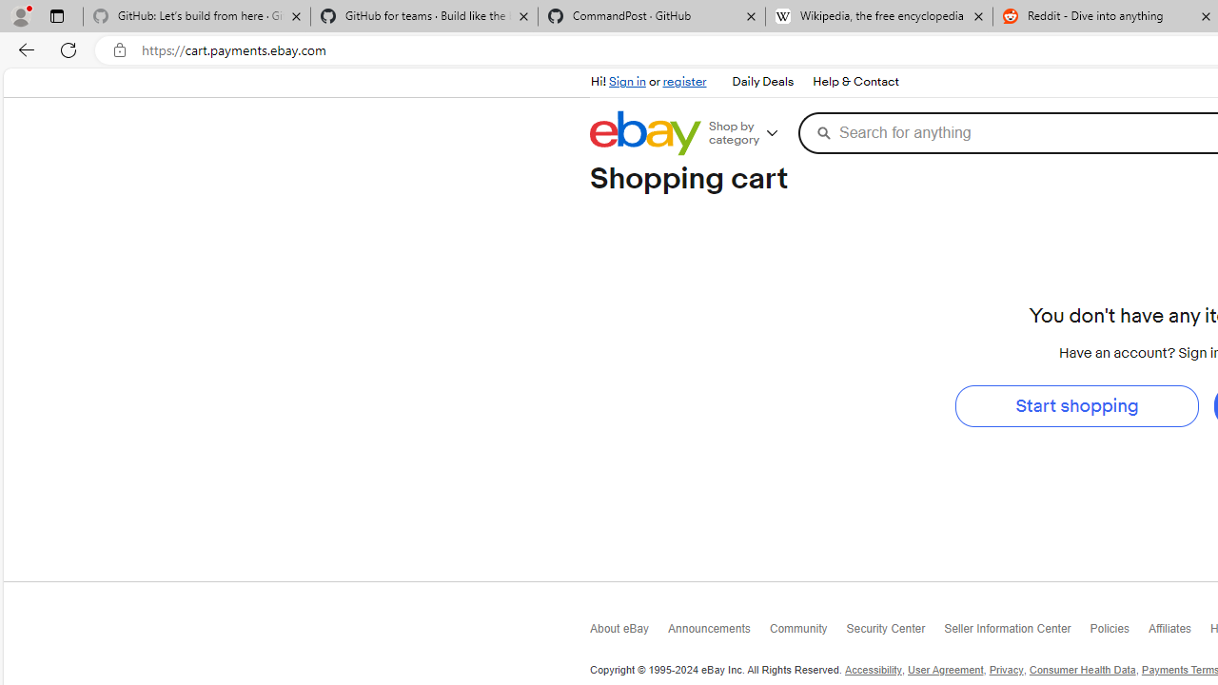 This screenshot has width=1218, height=685. Describe the element at coordinates (628, 634) in the screenshot. I see `About eBay` at that location.